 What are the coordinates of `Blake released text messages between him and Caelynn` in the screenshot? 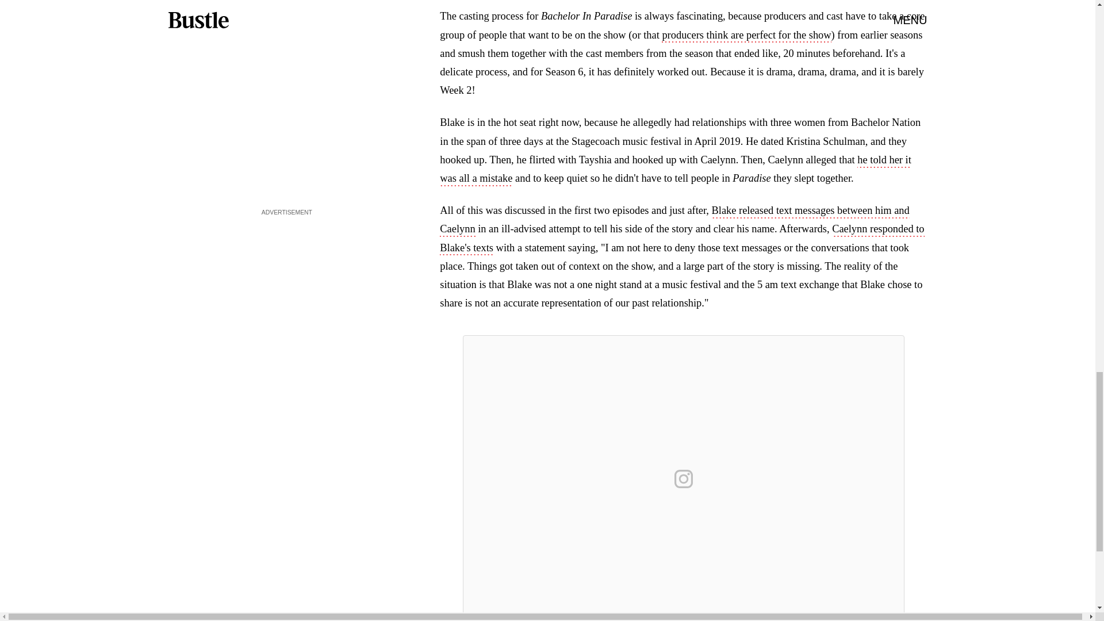 It's located at (674, 221).